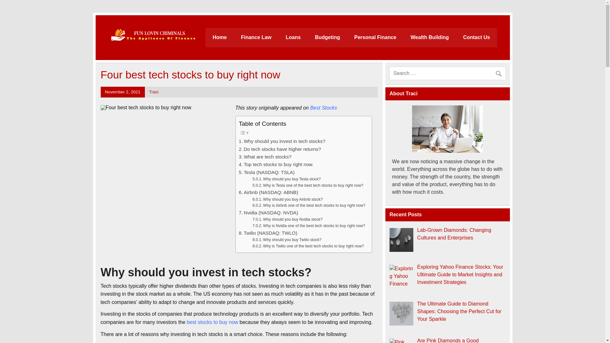 This screenshot has width=610, height=343. I want to click on Home, so click(220, 37).